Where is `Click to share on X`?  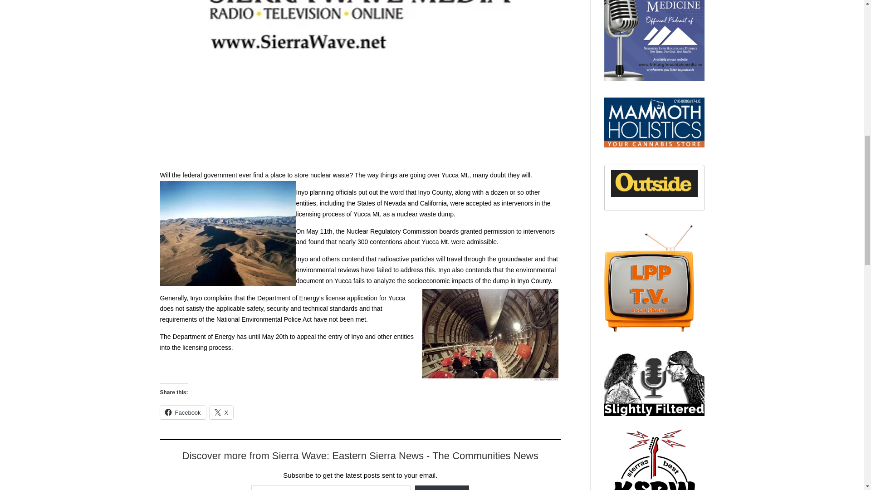 Click to share on X is located at coordinates (221, 412).